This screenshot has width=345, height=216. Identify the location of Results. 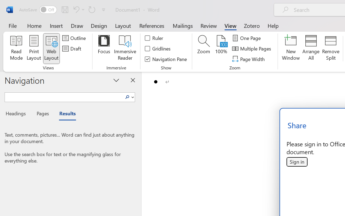
(65, 114).